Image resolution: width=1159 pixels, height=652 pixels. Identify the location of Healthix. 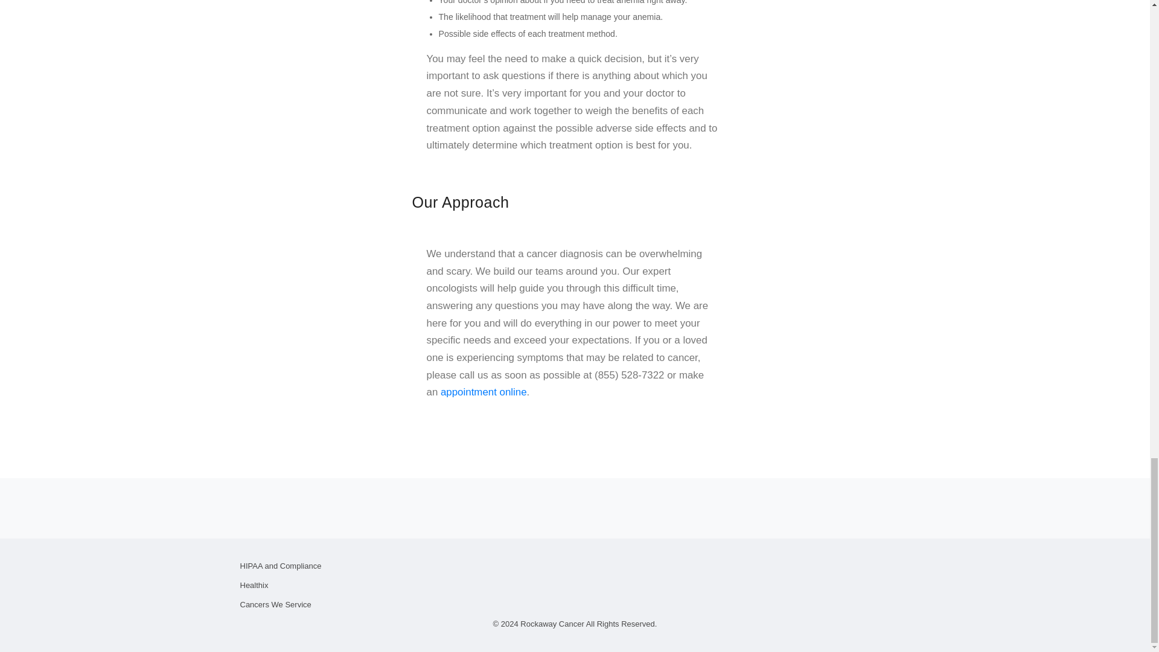
(254, 586).